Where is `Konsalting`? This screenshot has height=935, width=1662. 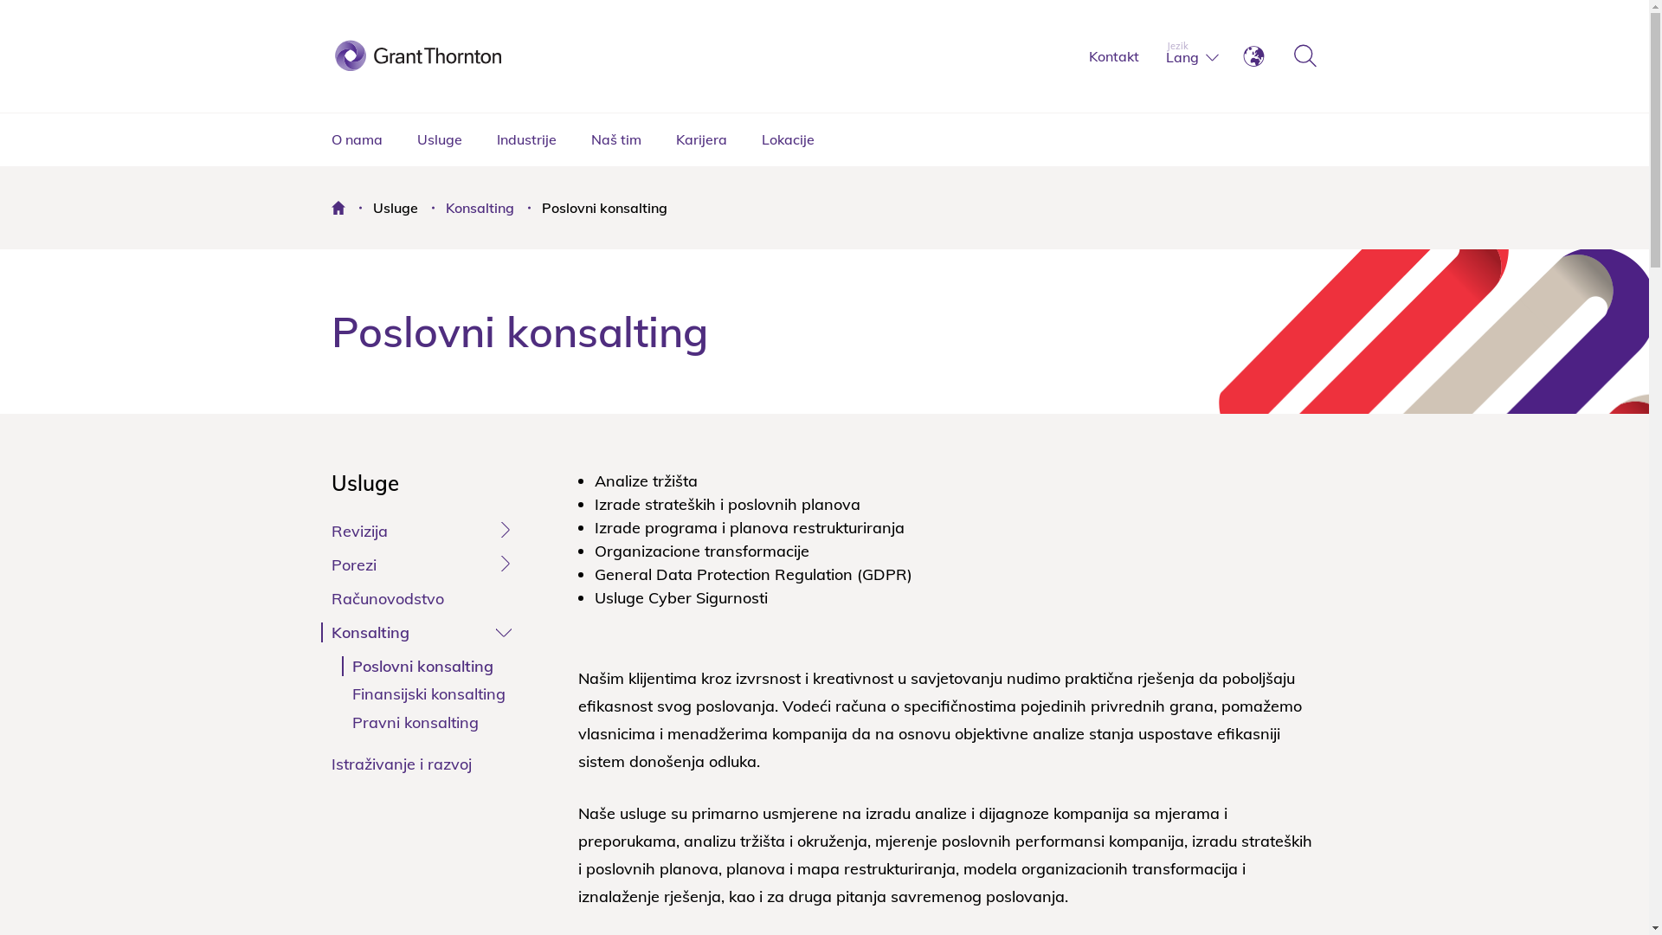 Konsalting is located at coordinates (480, 208).